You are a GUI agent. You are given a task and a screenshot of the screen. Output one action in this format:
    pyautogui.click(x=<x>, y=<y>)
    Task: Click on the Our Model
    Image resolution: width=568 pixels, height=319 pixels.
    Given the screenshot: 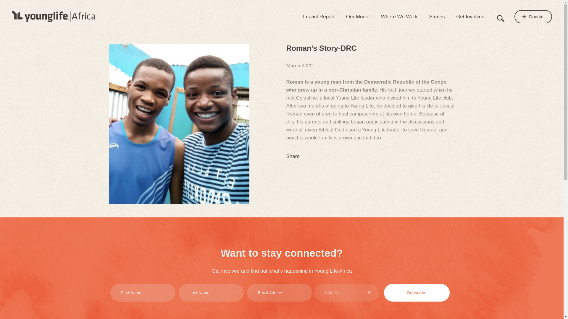 What is the action you would take?
    pyautogui.click(x=358, y=17)
    